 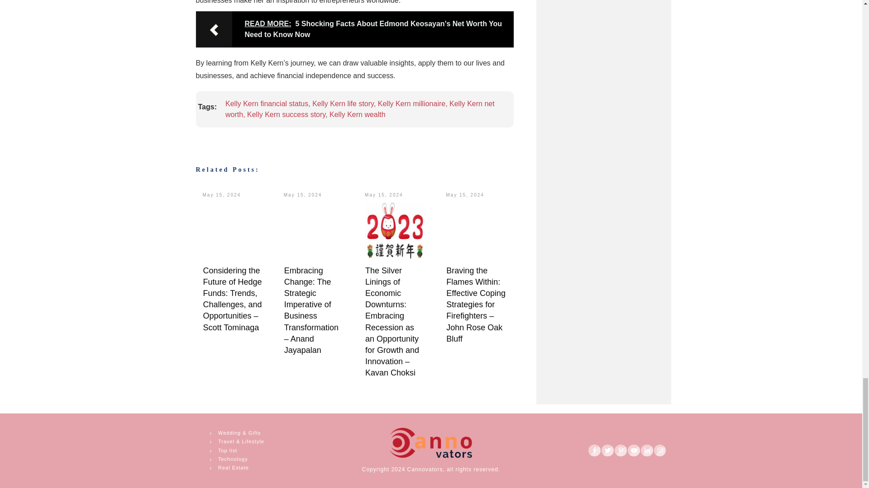 What do you see at coordinates (359, 109) in the screenshot?
I see `Kelly Kern net worth` at bounding box center [359, 109].